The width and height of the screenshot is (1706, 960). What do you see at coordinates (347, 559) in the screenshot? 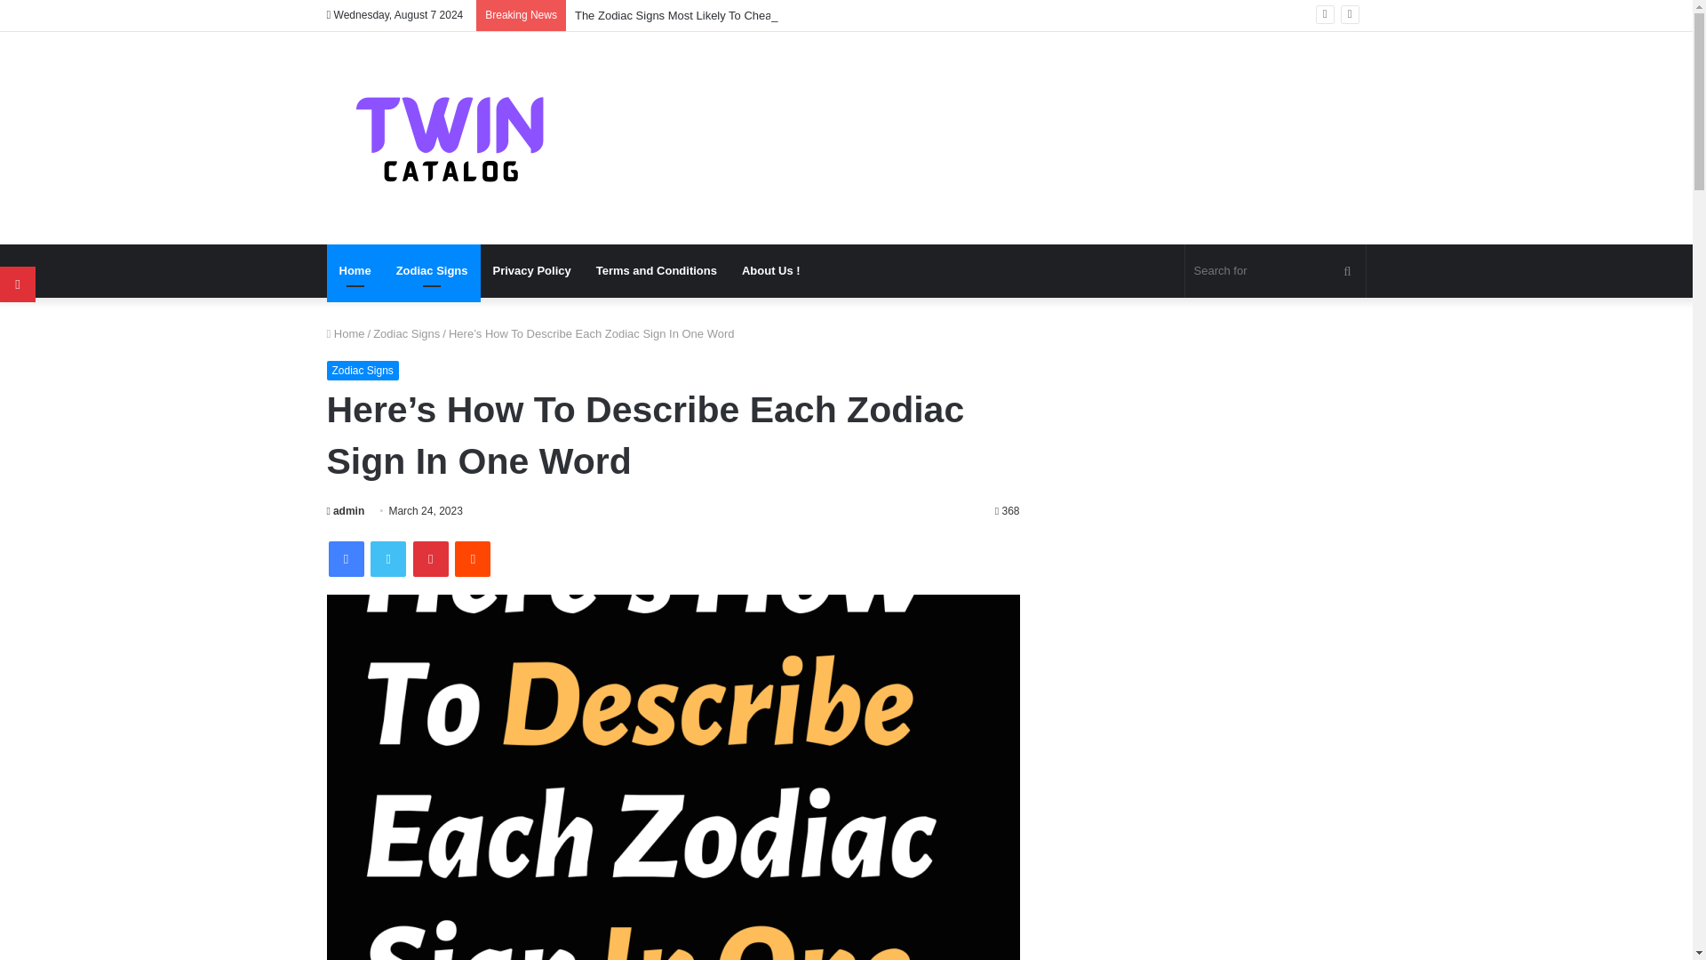
I see `Facebook` at bounding box center [347, 559].